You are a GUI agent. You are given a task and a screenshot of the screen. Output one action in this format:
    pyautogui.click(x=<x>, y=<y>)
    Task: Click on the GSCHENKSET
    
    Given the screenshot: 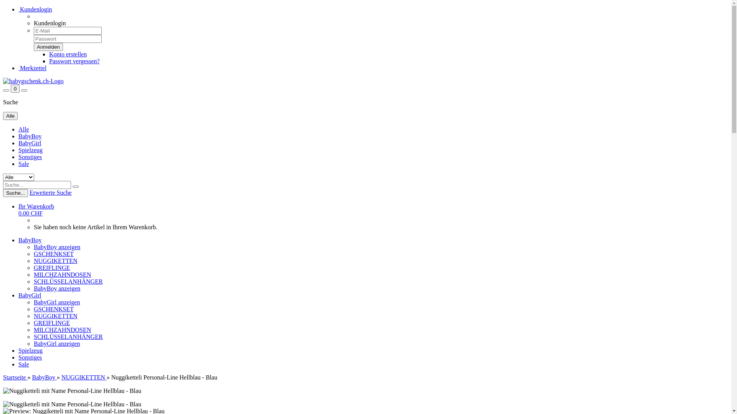 What is the action you would take?
    pyautogui.click(x=54, y=309)
    